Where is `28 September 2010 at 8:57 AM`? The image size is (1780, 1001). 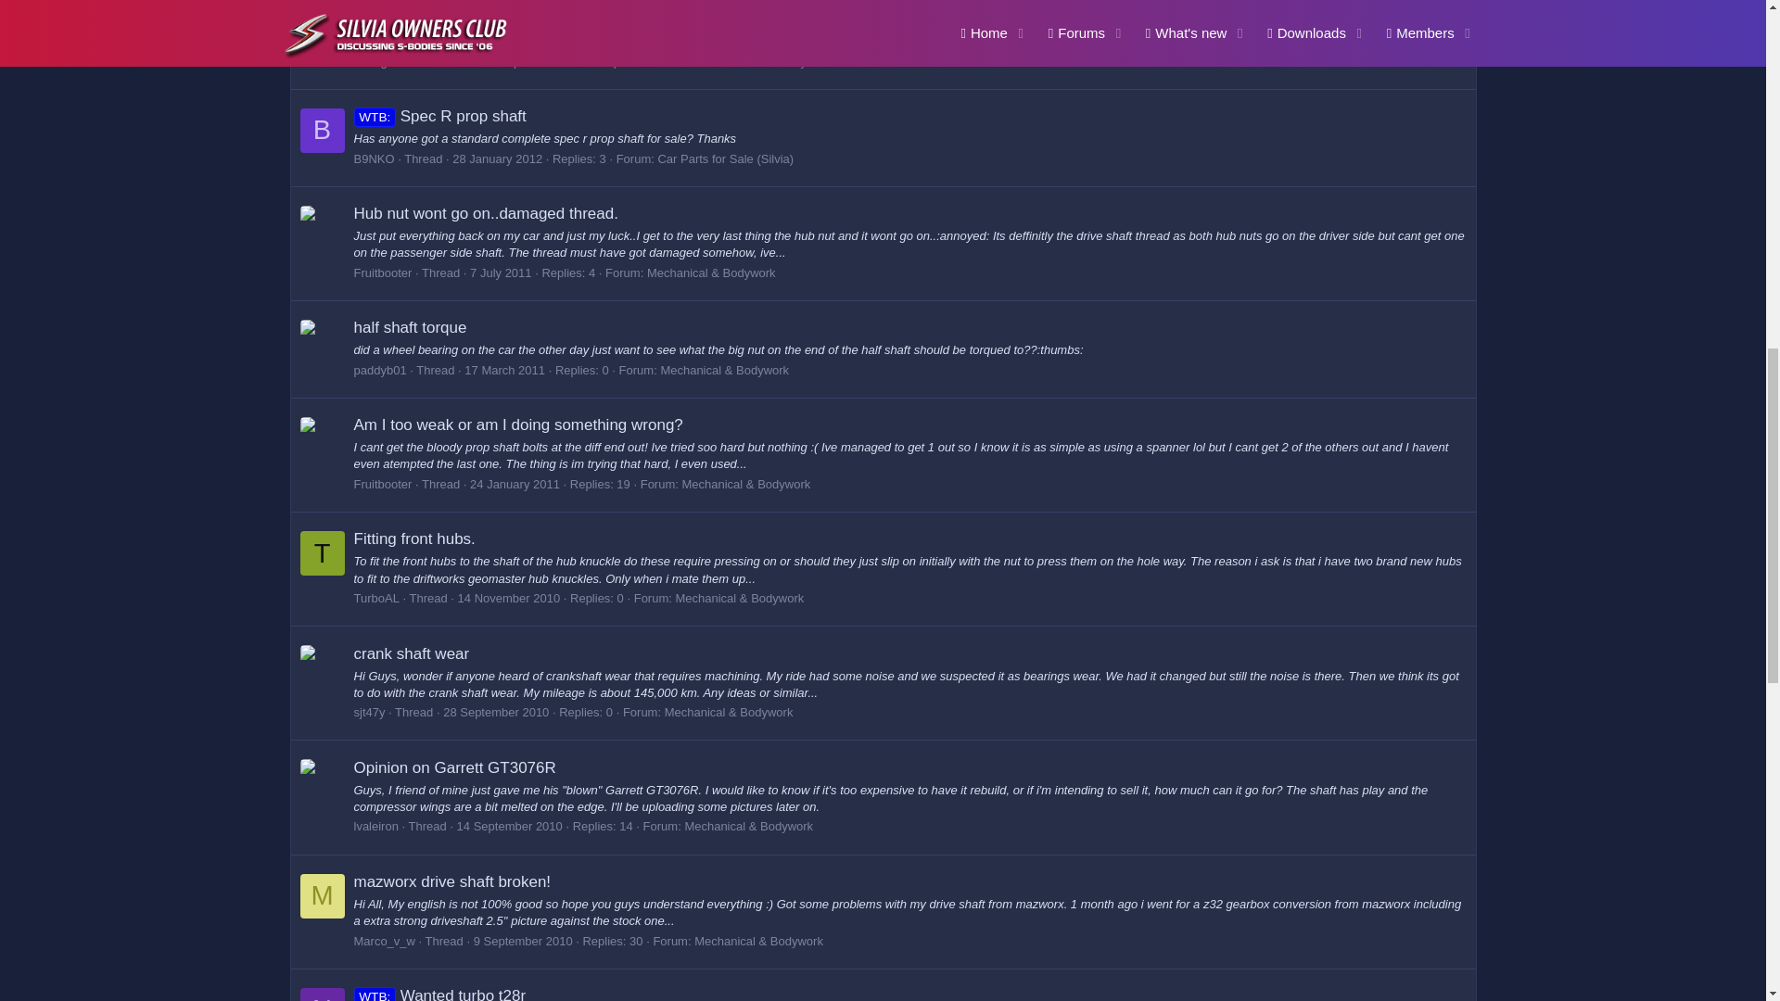
28 September 2010 at 8:57 AM is located at coordinates (495, 712).